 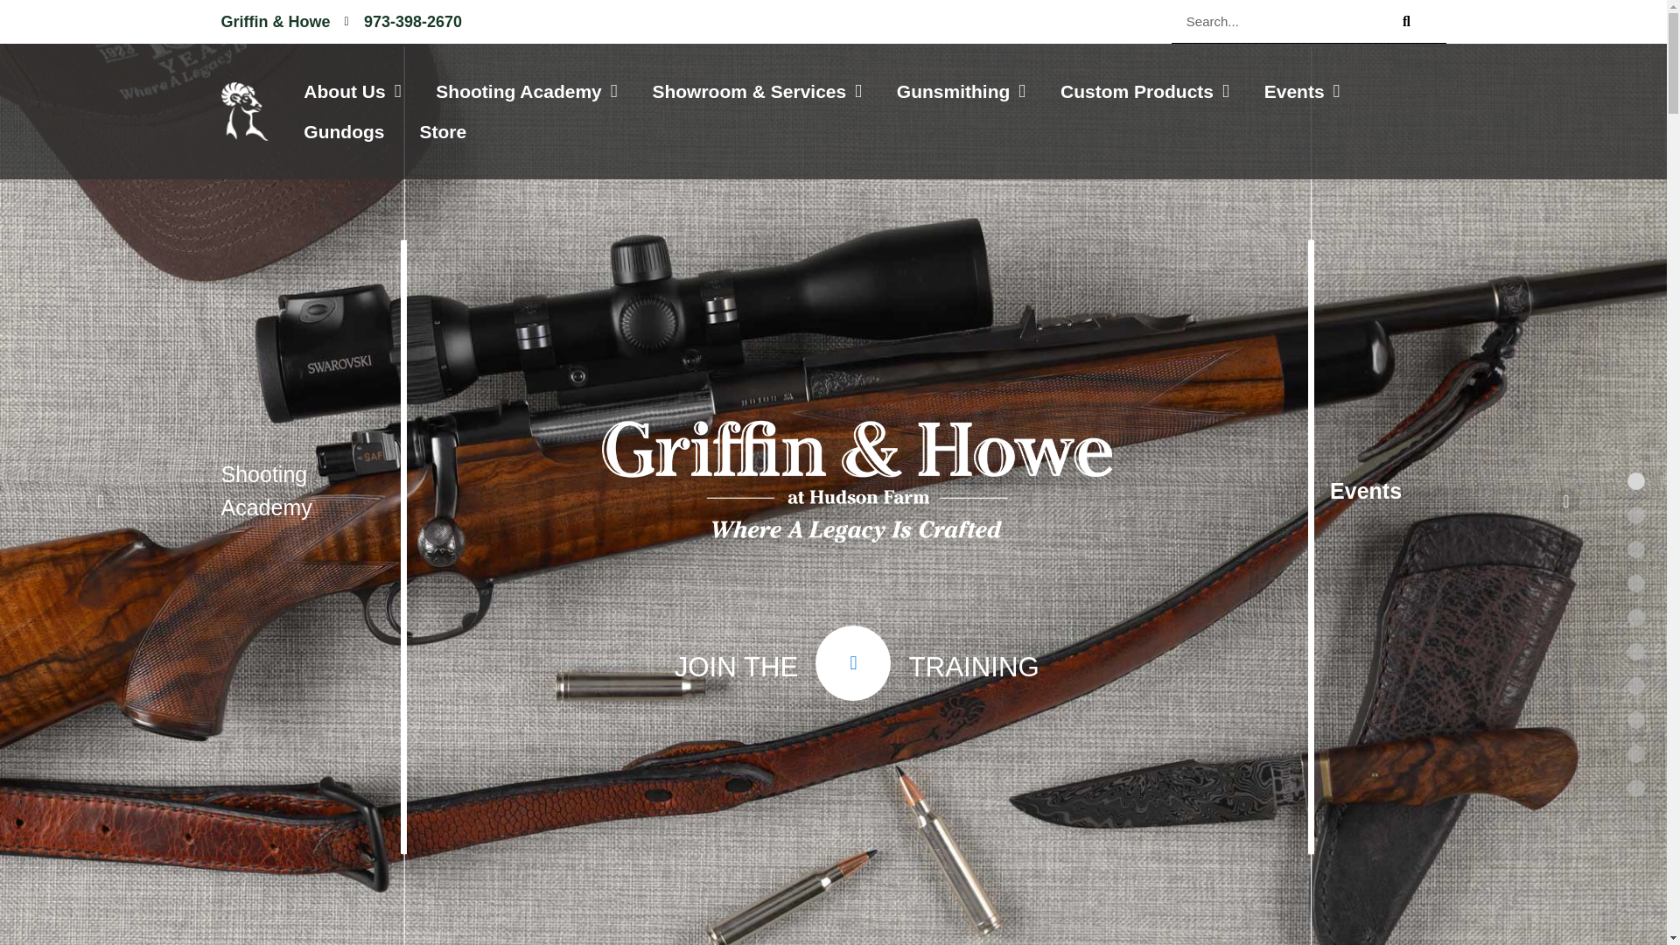 What do you see at coordinates (961, 91) in the screenshot?
I see `Gunsmithing` at bounding box center [961, 91].